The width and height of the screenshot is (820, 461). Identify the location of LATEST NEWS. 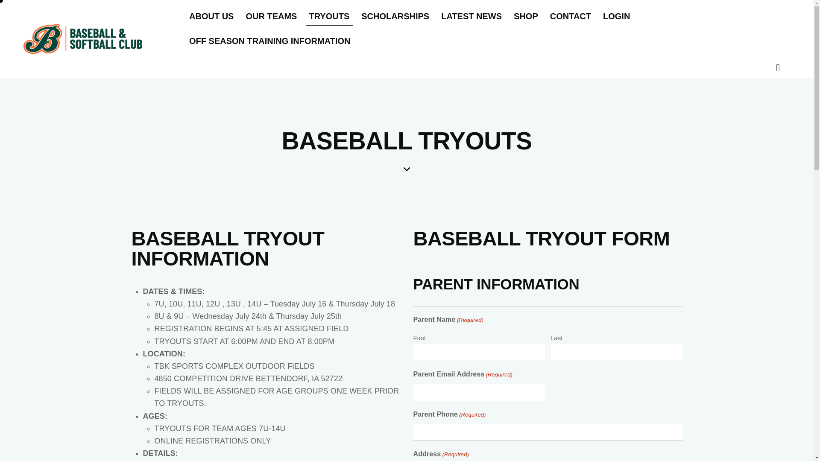
(471, 16).